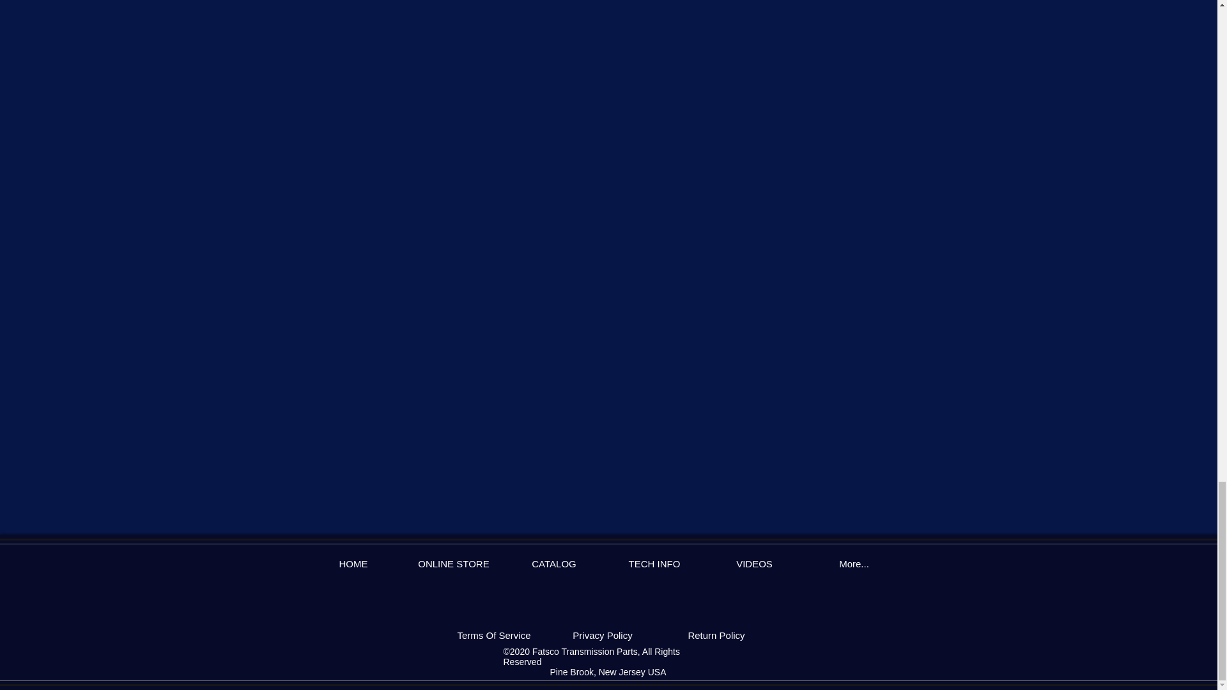  Describe the element at coordinates (603, 635) in the screenshot. I see `Privacy Policy` at that location.